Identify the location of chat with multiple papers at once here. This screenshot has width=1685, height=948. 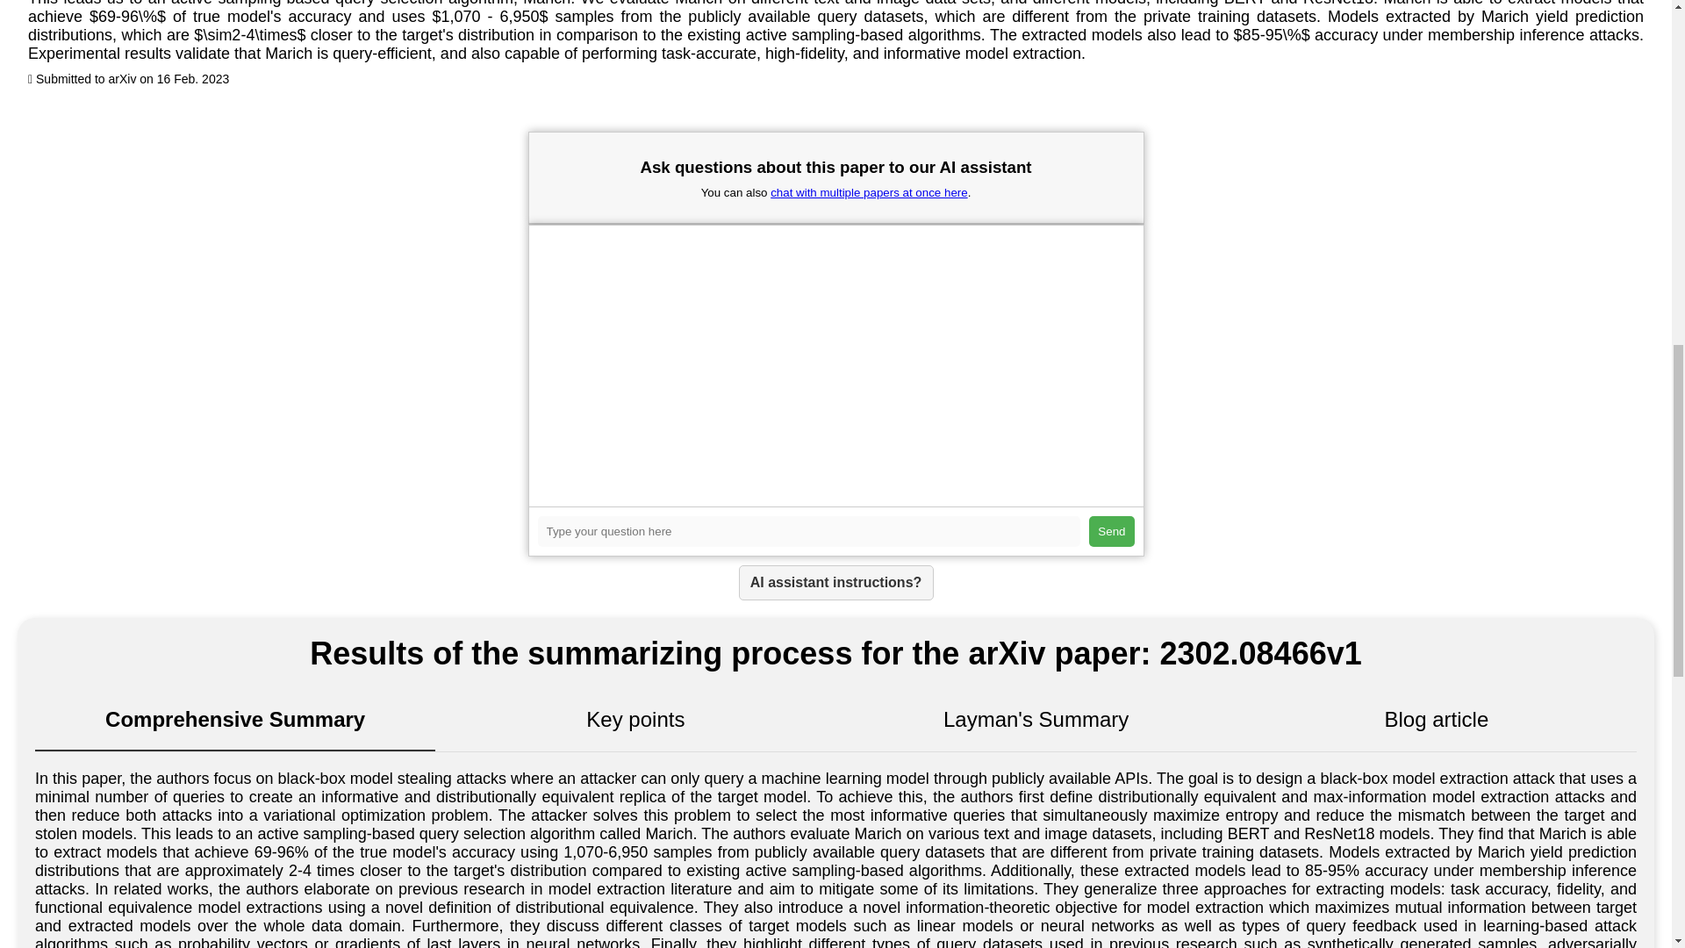
(869, 191).